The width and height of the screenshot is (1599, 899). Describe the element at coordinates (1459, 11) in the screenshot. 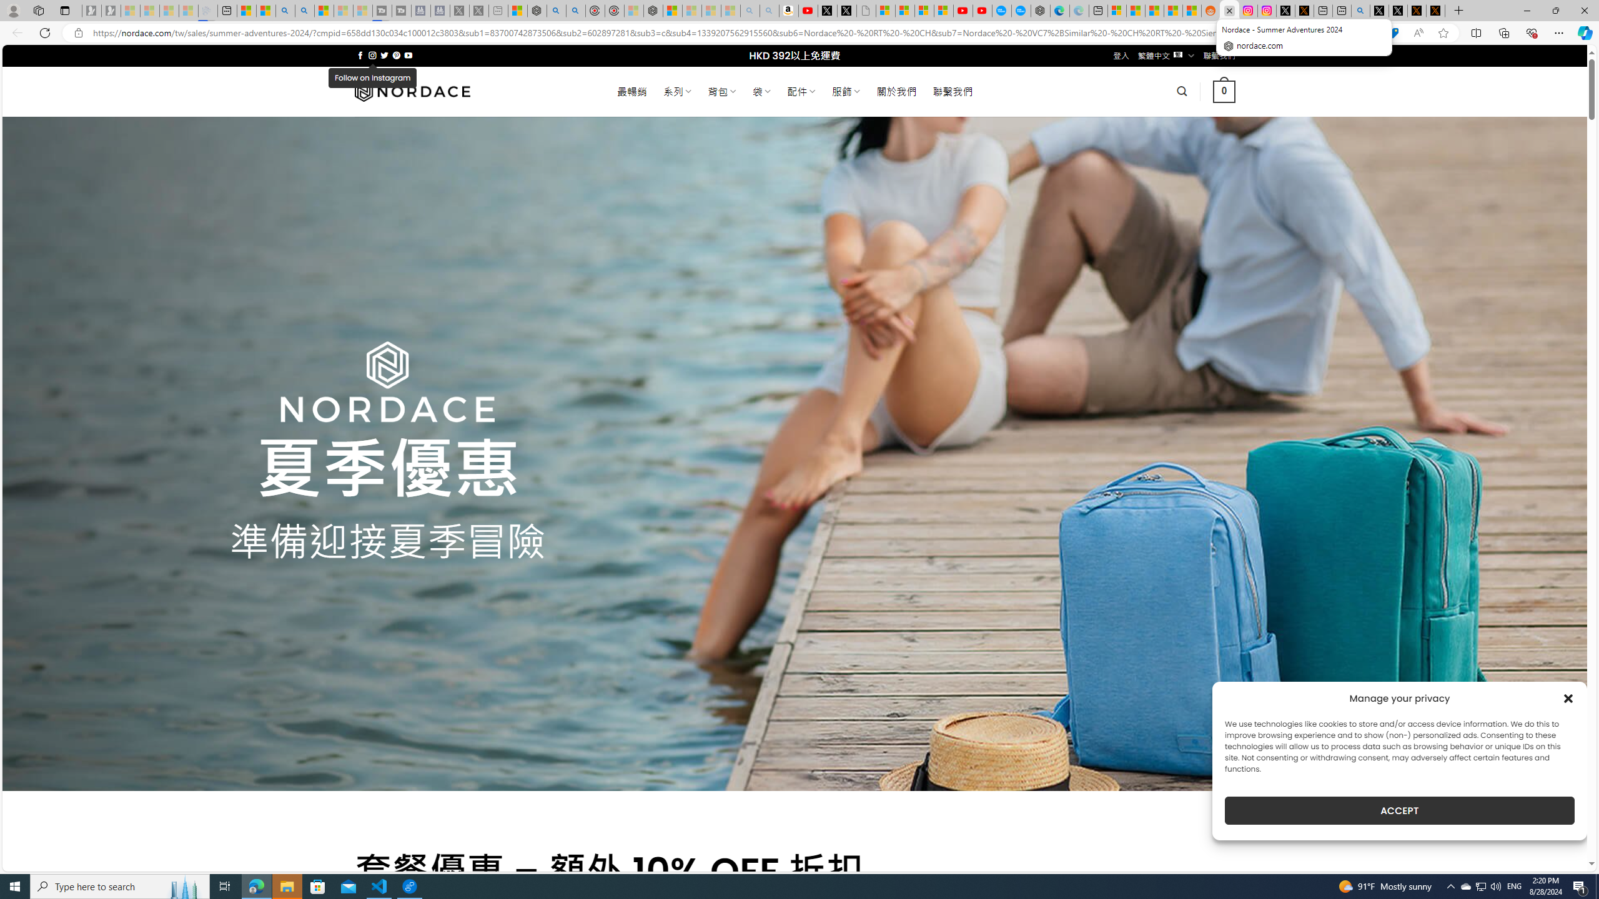

I see `New Tab` at that location.